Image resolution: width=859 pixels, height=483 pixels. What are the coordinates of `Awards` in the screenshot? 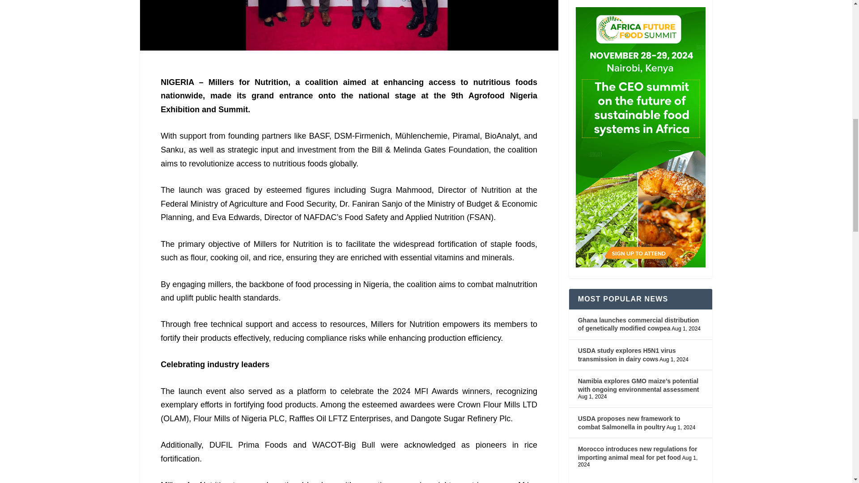 It's located at (445, 391).